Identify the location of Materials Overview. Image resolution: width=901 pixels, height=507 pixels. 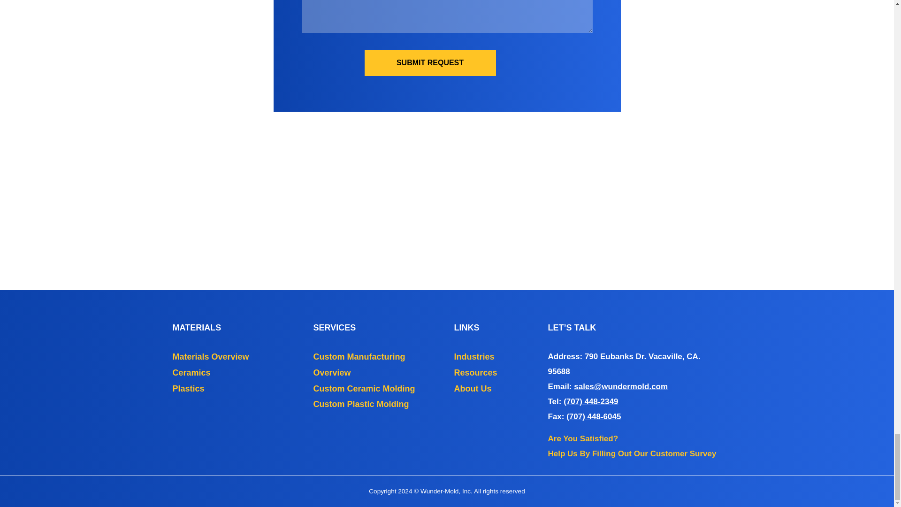
(211, 357).